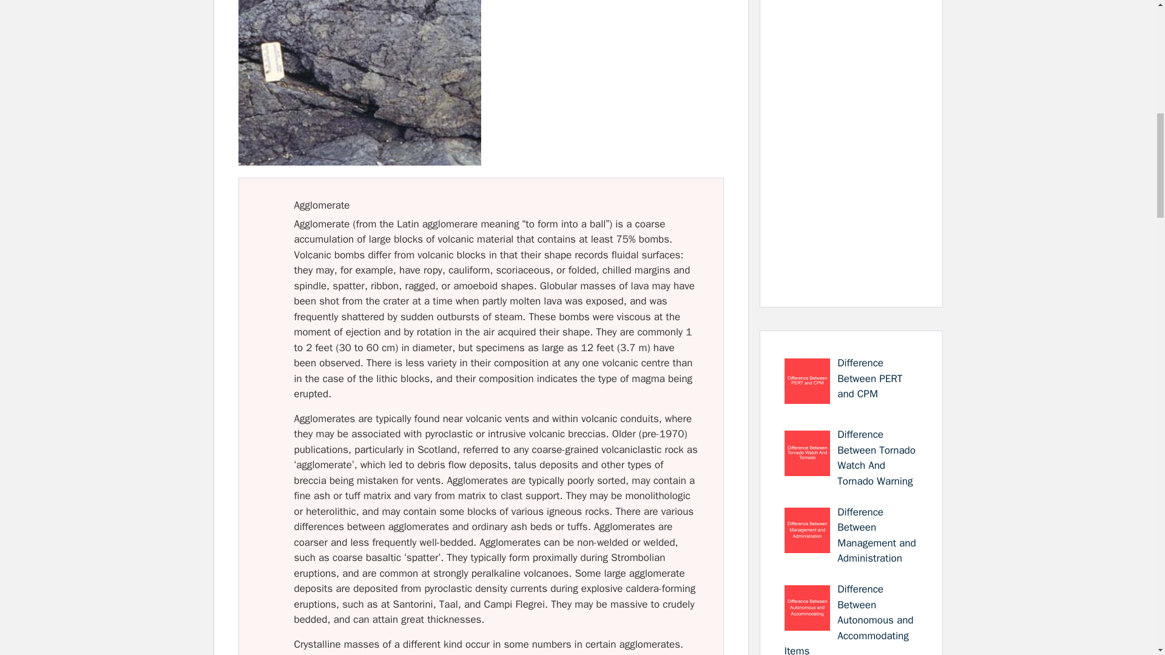 This screenshot has height=655, width=1165. Describe the element at coordinates (359, 82) in the screenshot. I see `655px-agglomerate` at that location.